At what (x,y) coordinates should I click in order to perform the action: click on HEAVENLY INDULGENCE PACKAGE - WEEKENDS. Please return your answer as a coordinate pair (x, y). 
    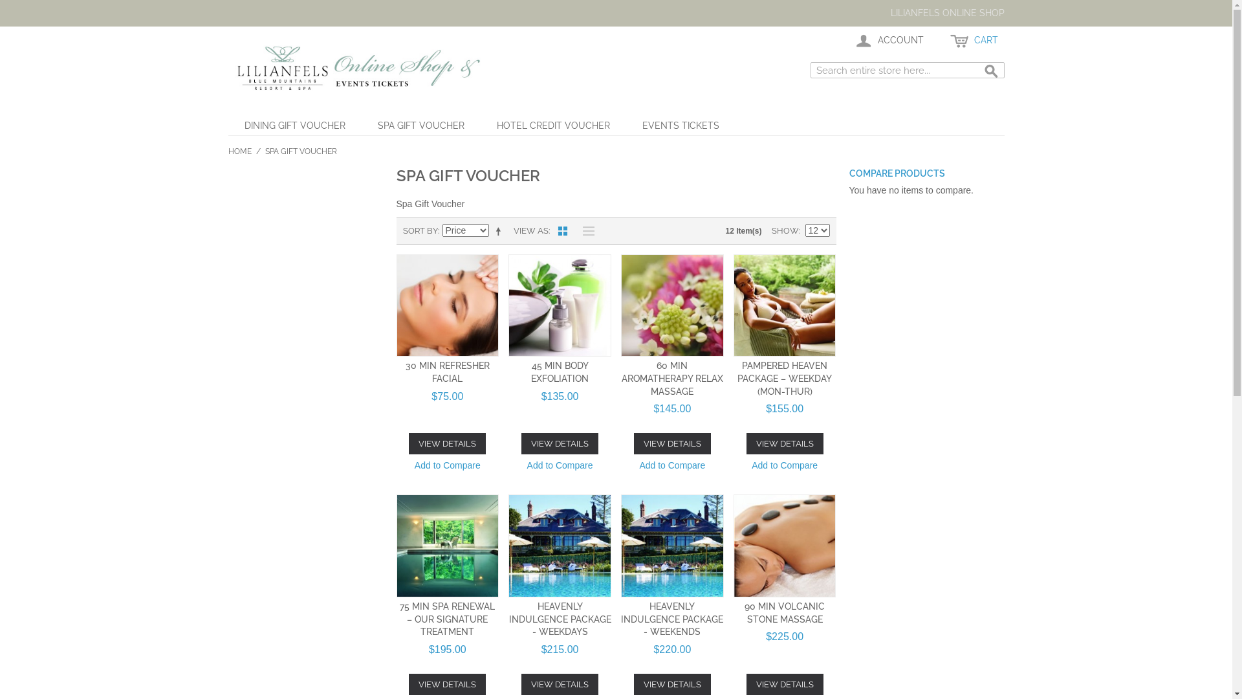
    Looking at the image, I should click on (672, 619).